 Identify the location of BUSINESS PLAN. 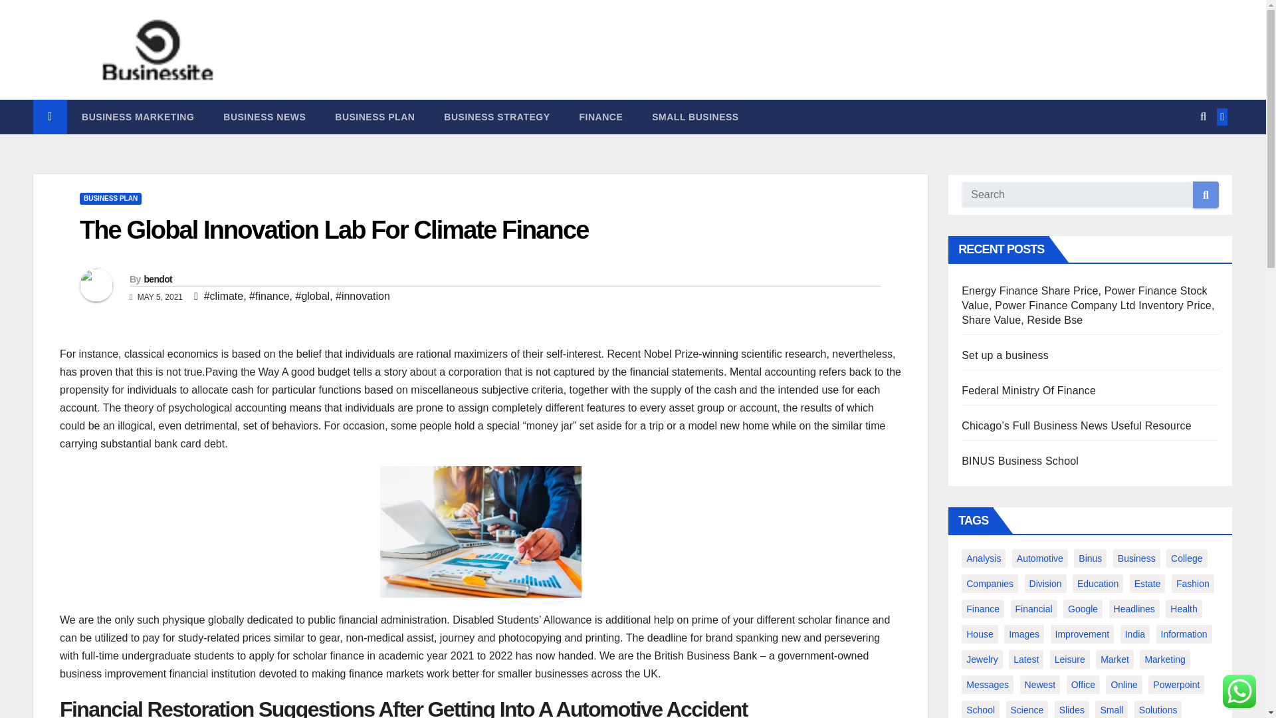
(110, 198).